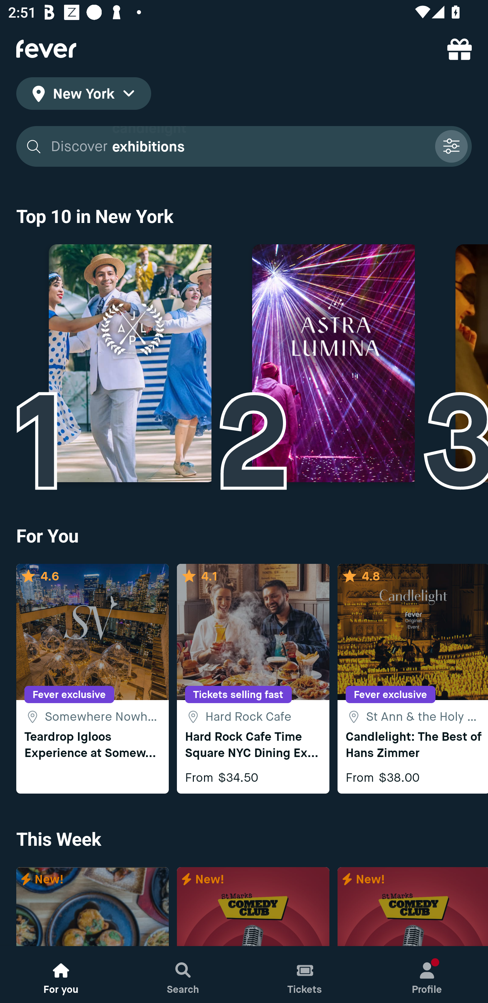 Image resolution: width=488 pixels, height=1003 pixels. I want to click on location icon New York location icon, so click(83, 96).